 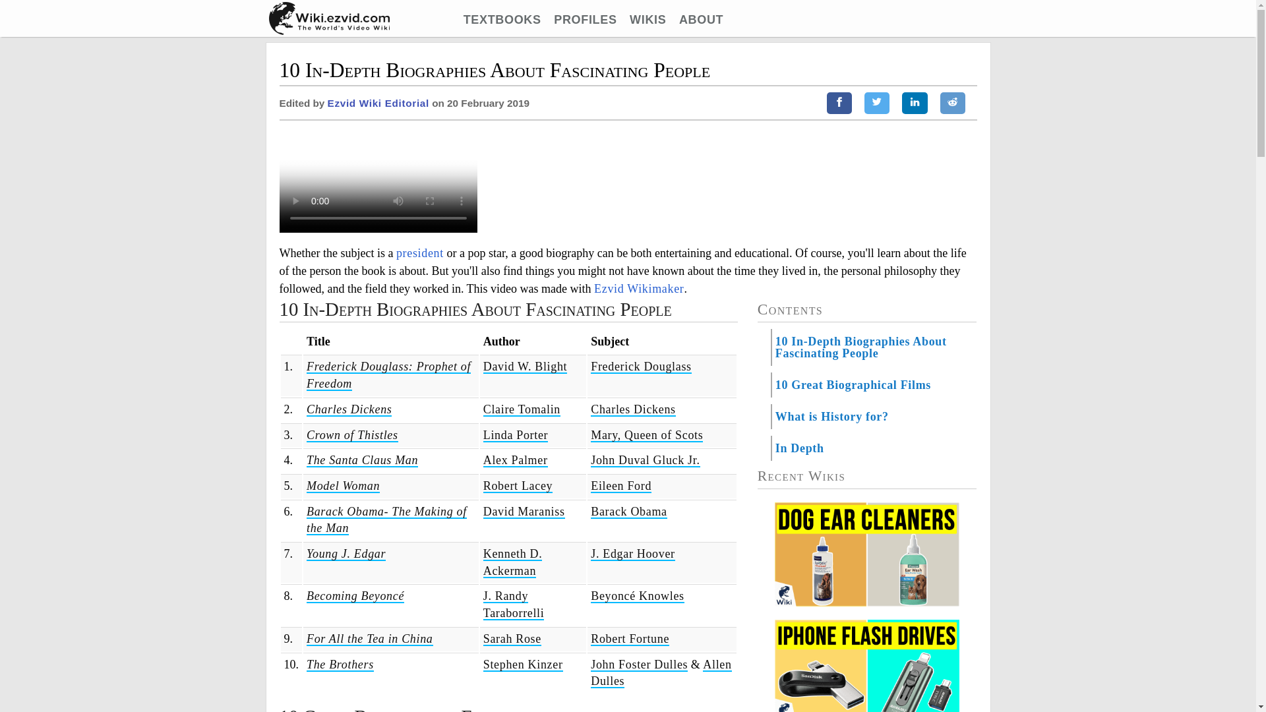 I want to click on Model Woman, so click(x=343, y=486).